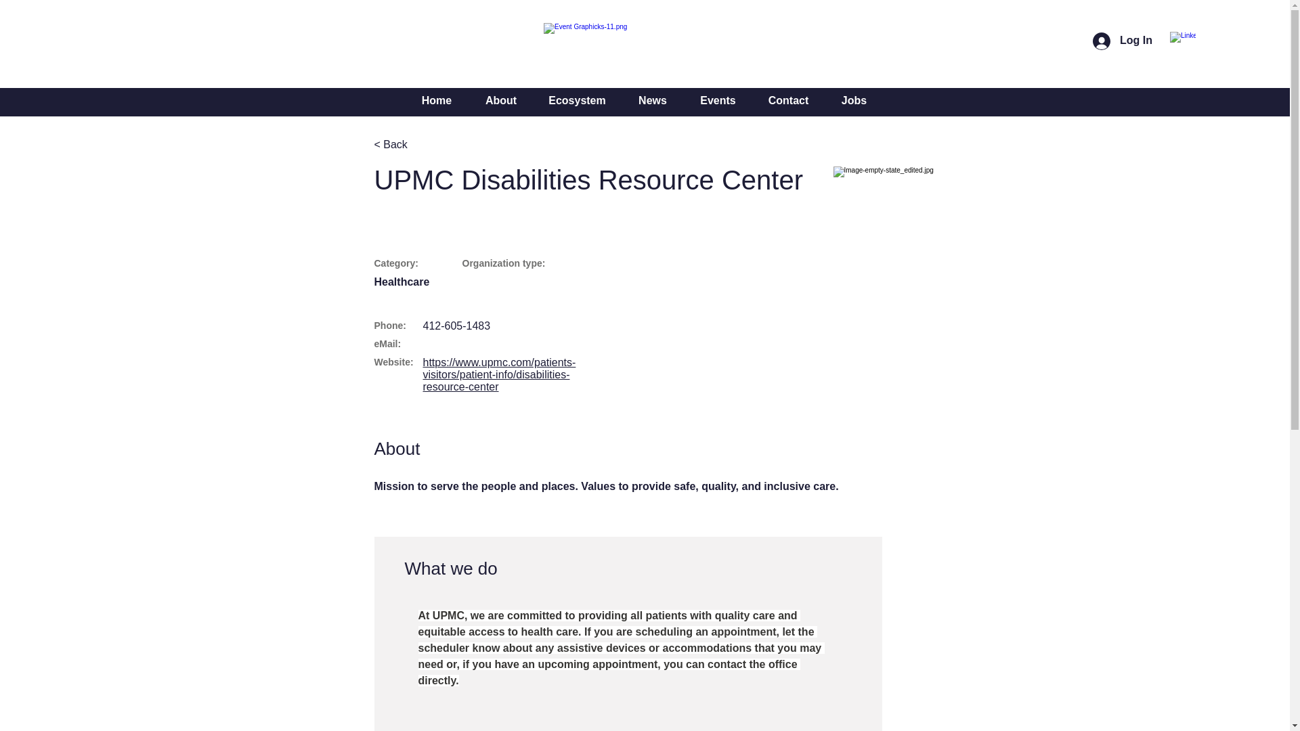 The image size is (1300, 731). What do you see at coordinates (500, 100) in the screenshot?
I see `About` at bounding box center [500, 100].